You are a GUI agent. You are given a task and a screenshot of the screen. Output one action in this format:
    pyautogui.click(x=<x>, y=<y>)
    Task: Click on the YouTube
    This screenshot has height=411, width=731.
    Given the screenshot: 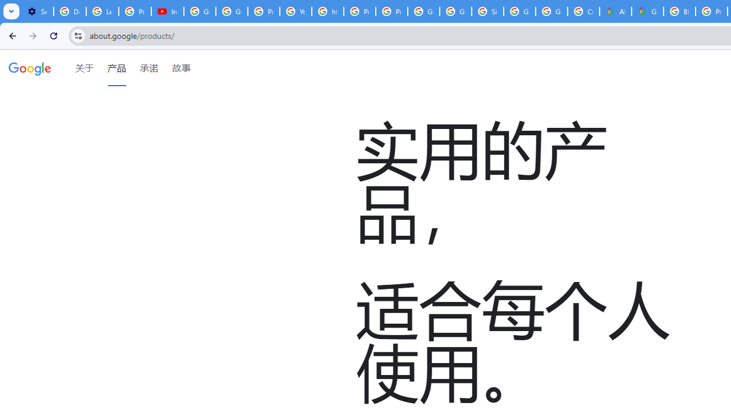 What is the action you would take?
    pyautogui.click(x=296, y=11)
    